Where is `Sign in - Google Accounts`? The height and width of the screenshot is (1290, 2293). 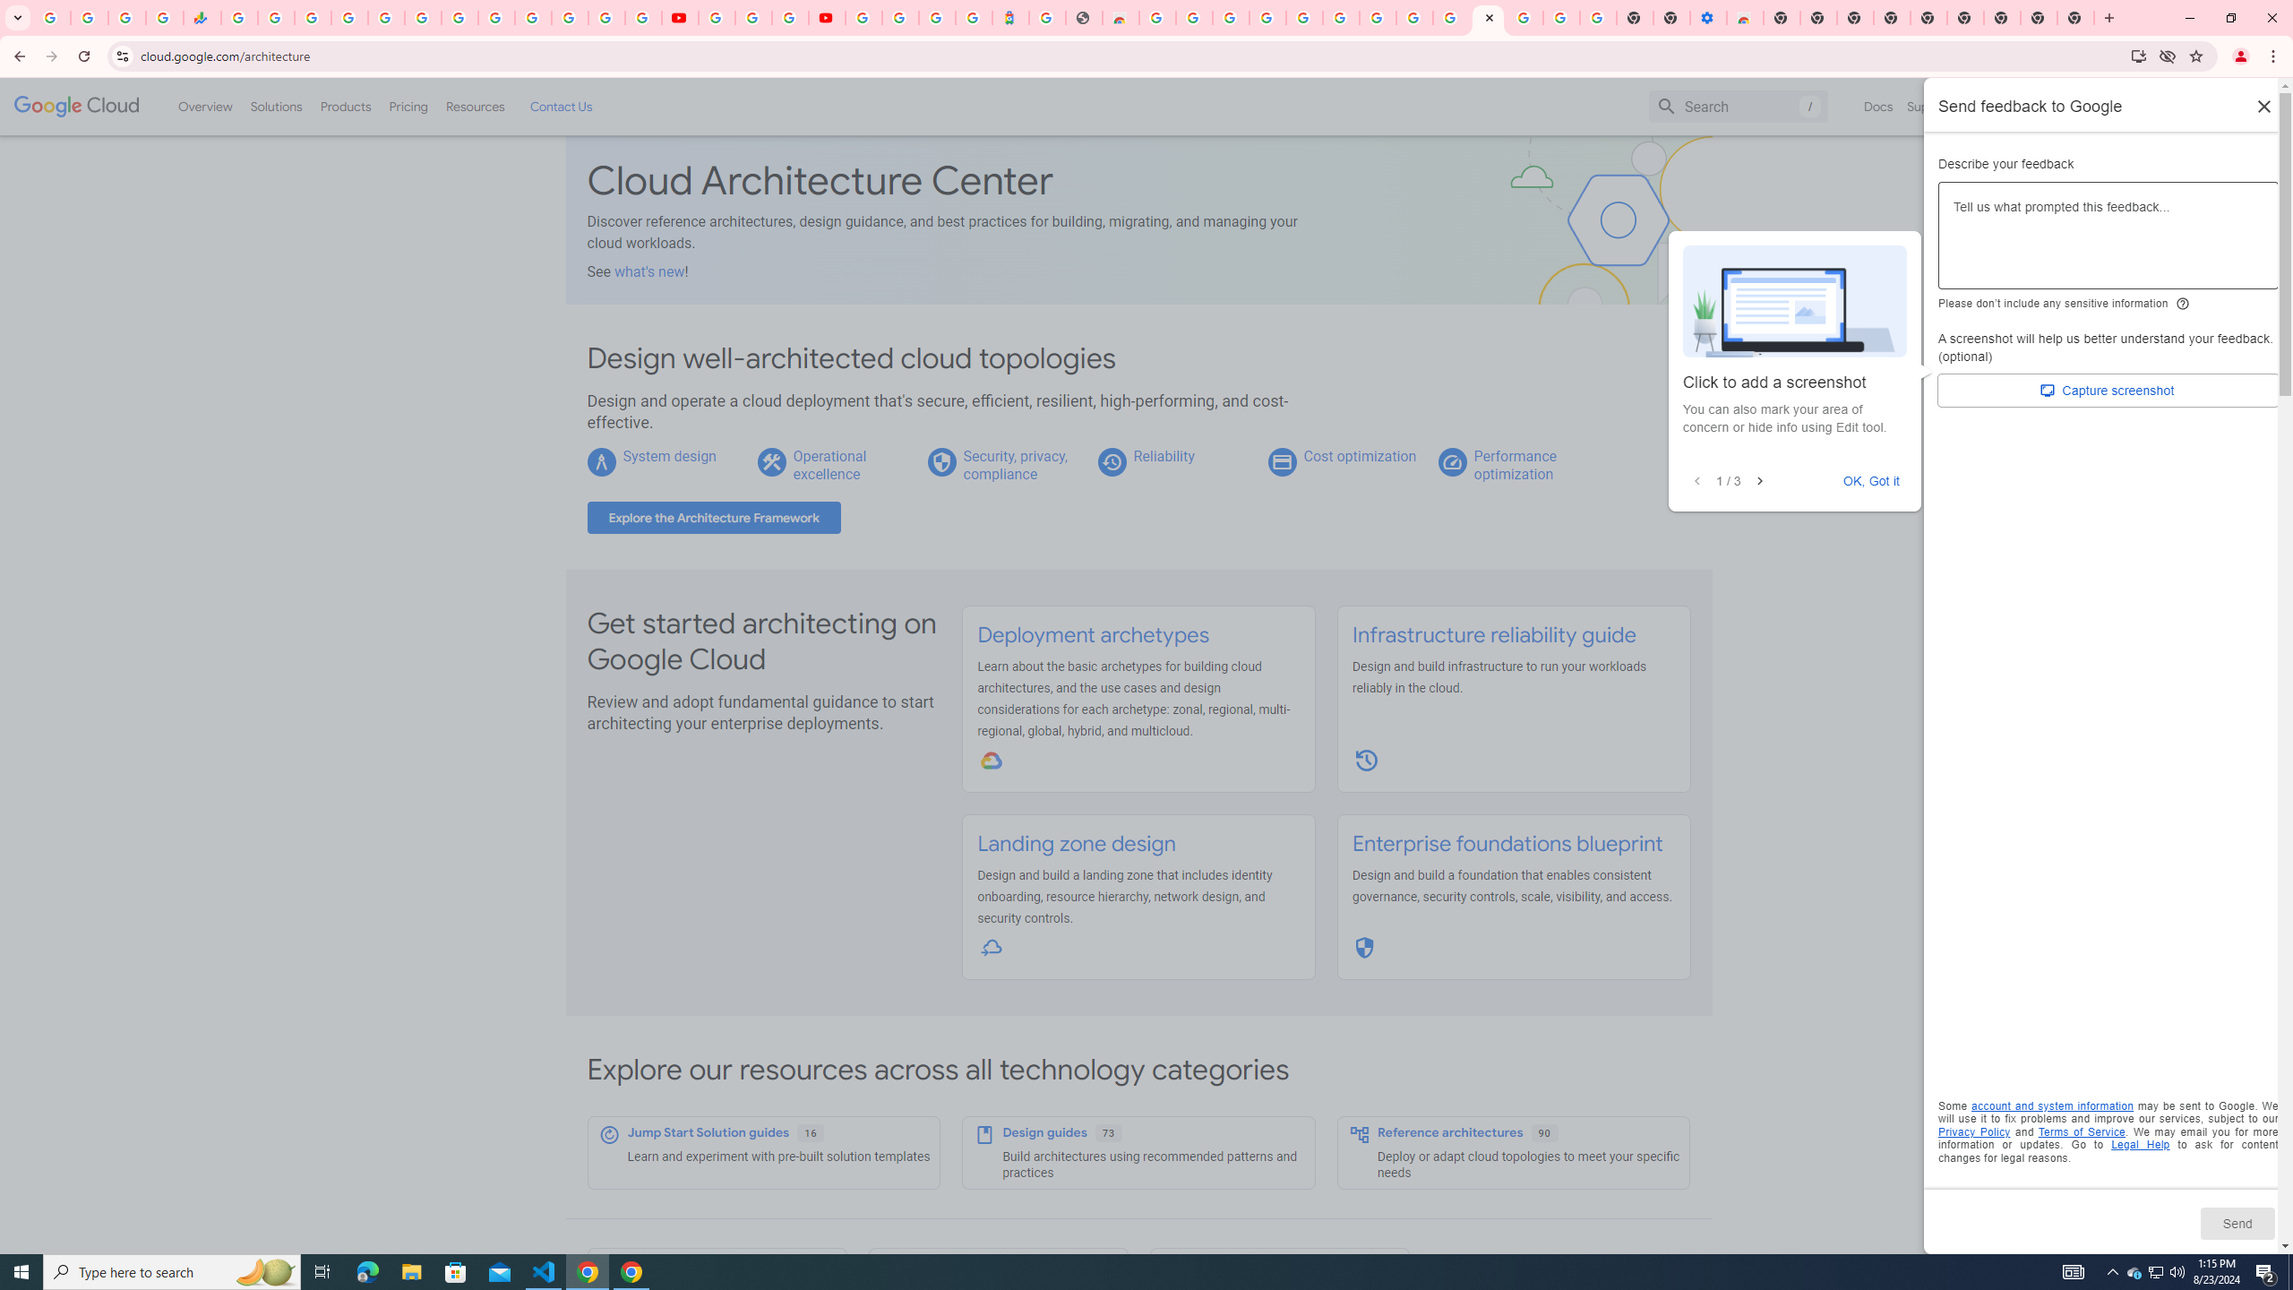
Sign in - Google Accounts is located at coordinates (532, 18).